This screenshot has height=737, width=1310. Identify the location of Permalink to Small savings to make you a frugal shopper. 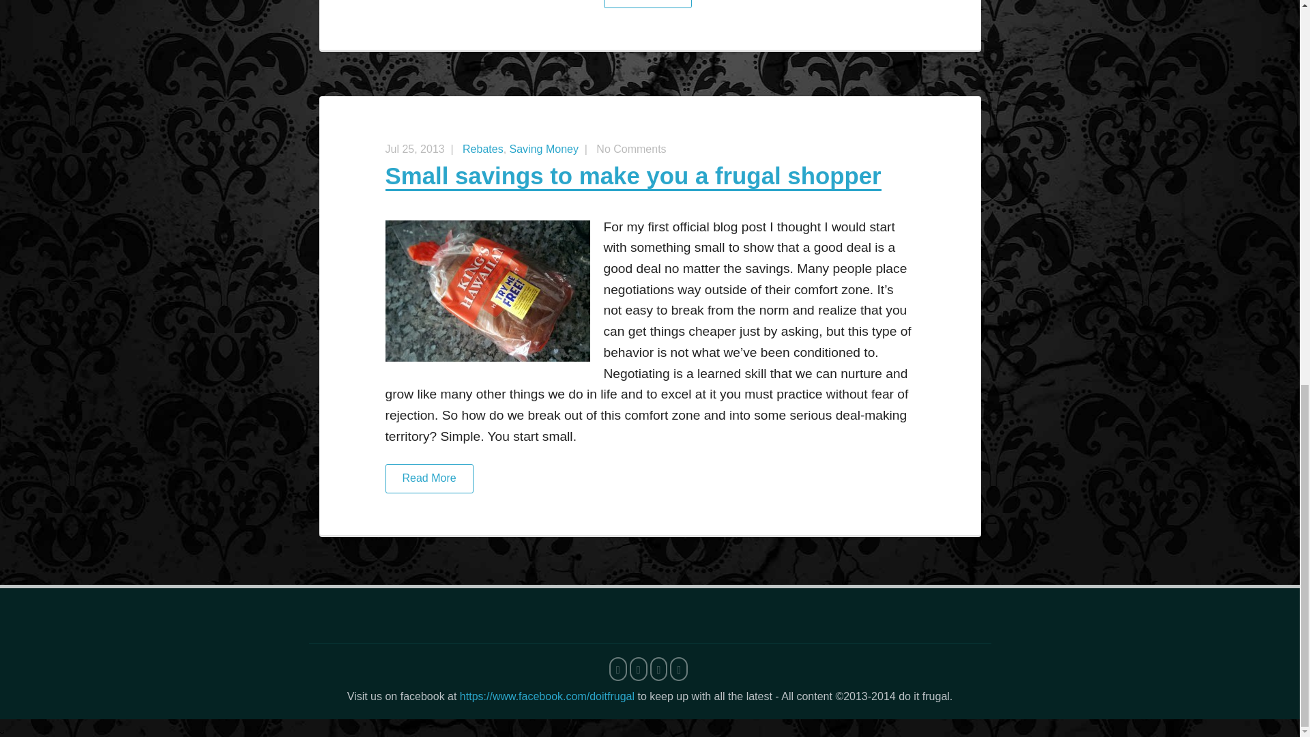
(632, 176).